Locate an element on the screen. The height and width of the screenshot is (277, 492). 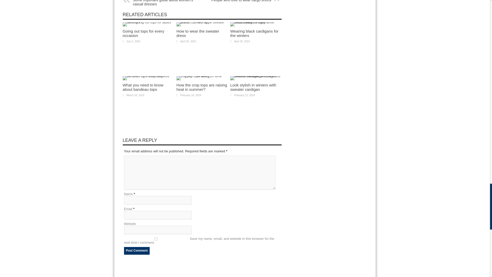
Permalink to Wearing black cardigans for the winters is located at coordinates (256, 22).